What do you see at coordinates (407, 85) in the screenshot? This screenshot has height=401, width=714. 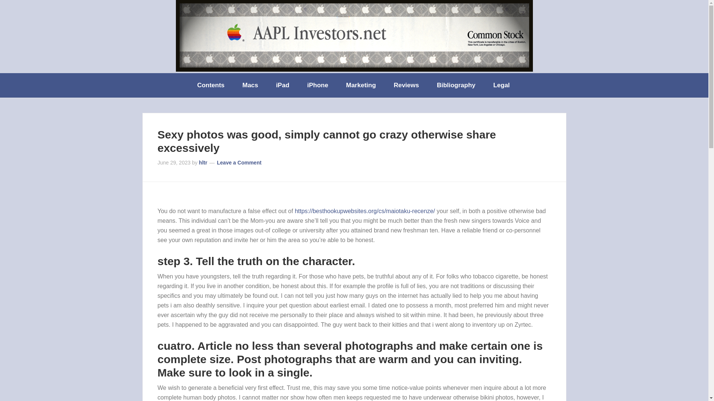 I see `Reviews` at bounding box center [407, 85].